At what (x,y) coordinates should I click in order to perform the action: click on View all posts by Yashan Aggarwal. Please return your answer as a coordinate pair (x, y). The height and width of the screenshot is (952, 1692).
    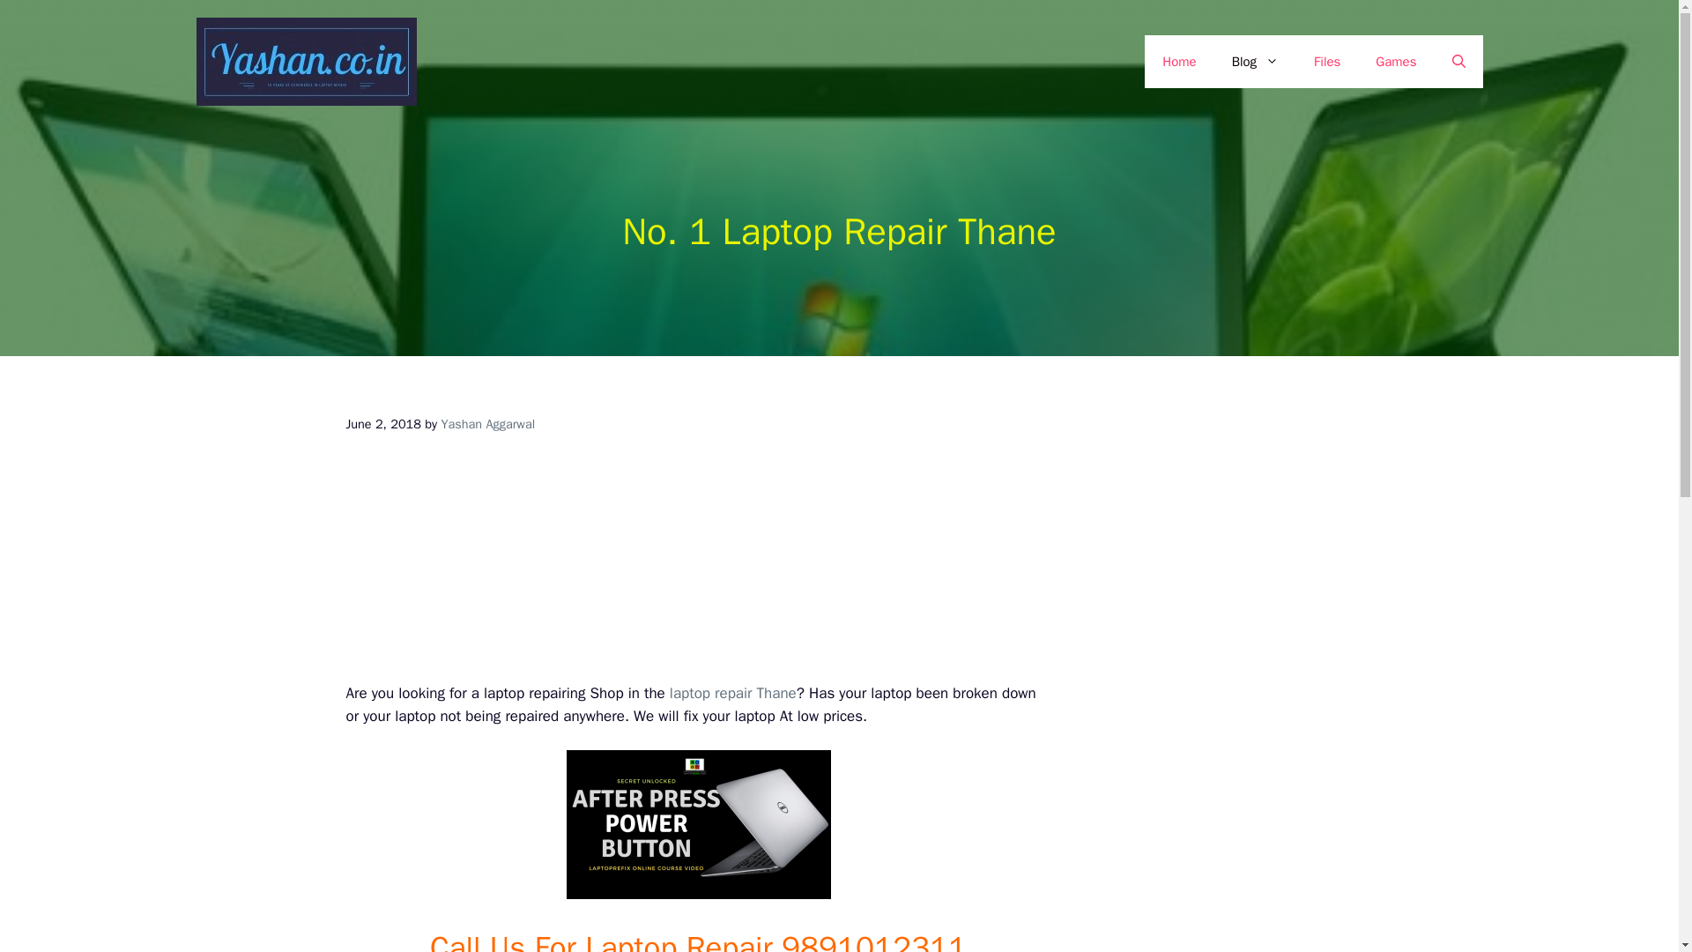
    Looking at the image, I should click on (486, 423).